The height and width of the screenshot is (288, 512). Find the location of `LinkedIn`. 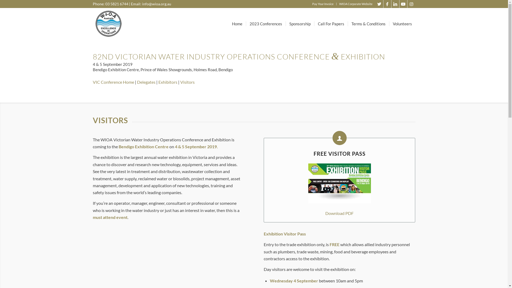

LinkedIn is located at coordinates (395, 4).